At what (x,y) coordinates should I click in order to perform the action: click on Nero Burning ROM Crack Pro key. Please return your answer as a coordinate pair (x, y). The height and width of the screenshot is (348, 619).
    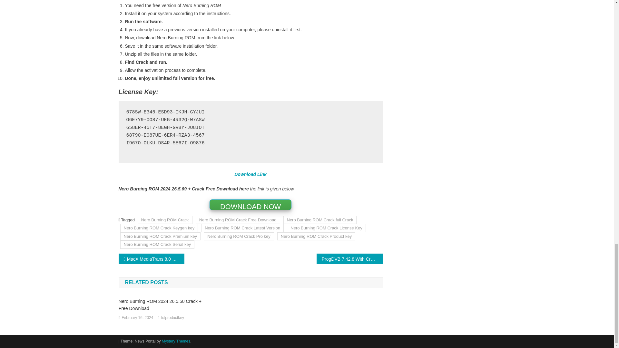
    Looking at the image, I should click on (239, 237).